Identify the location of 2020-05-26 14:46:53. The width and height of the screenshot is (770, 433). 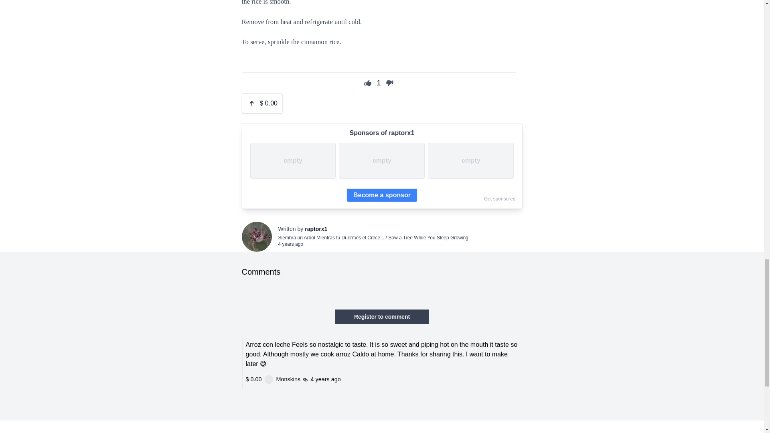
(290, 244).